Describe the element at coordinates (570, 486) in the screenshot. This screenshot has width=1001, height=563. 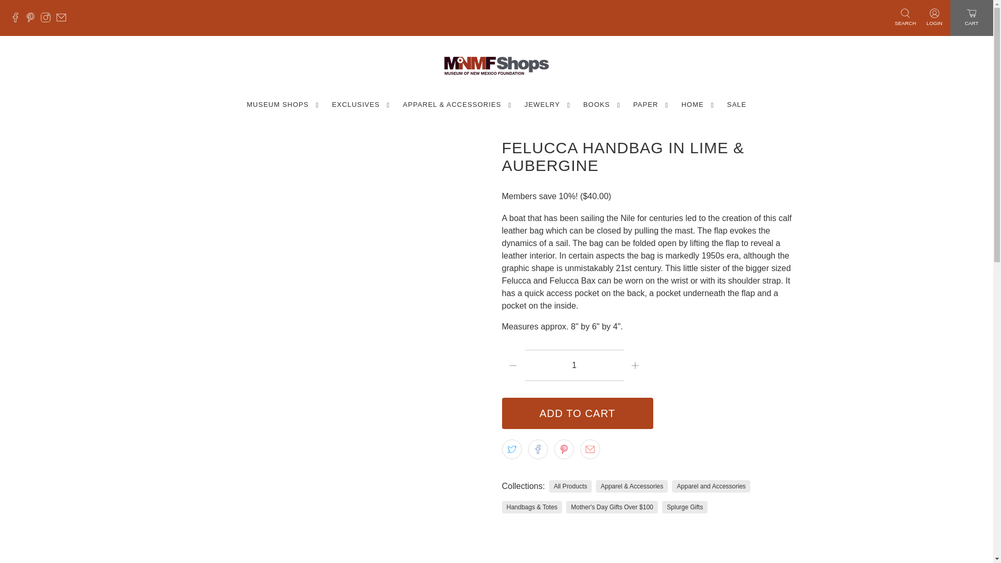
I see `All Products` at that location.